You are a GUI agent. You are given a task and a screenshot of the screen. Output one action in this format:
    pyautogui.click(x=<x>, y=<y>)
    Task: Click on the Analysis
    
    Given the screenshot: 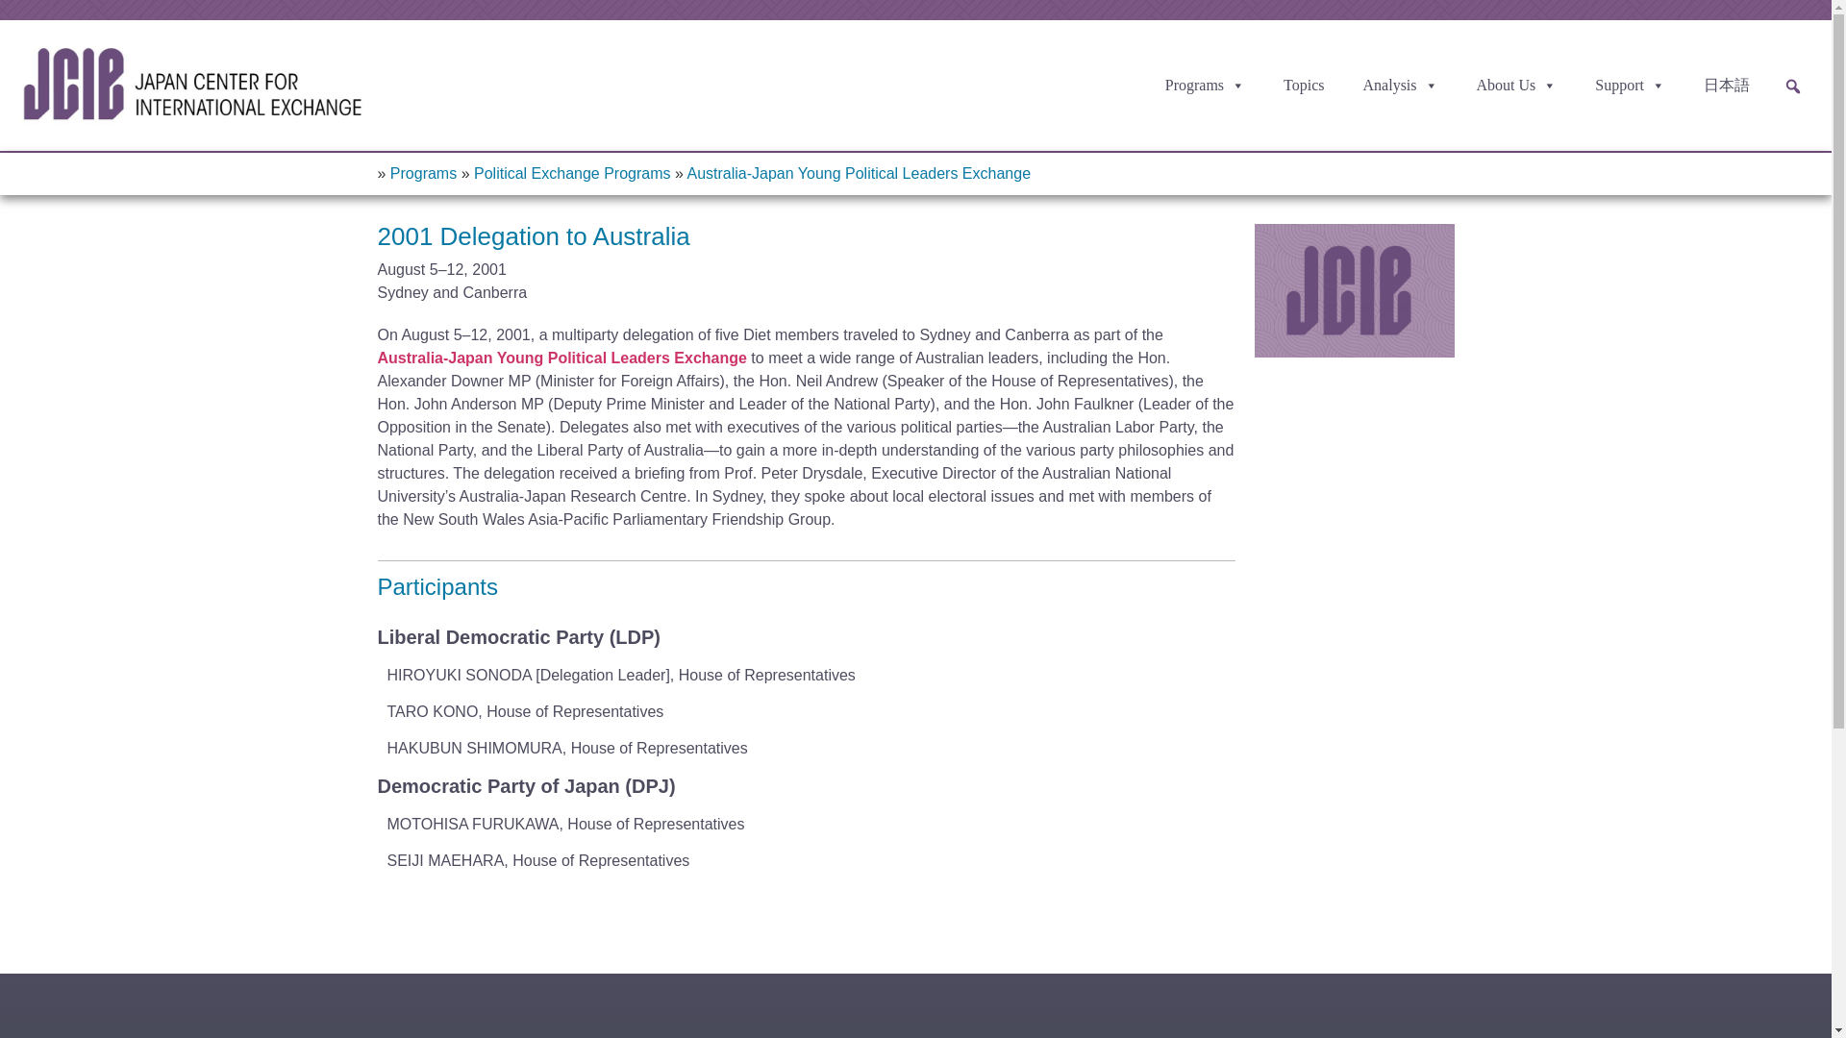 What is the action you would take?
    pyautogui.click(x=1406, y=86)
    